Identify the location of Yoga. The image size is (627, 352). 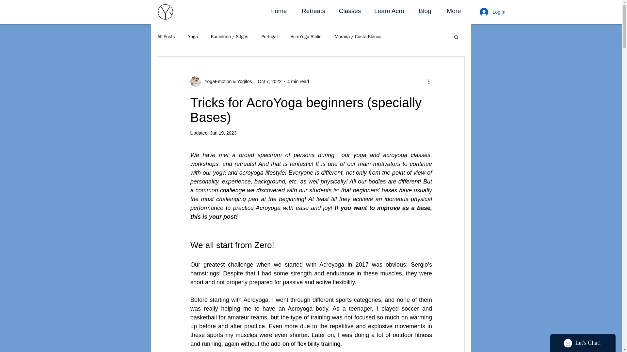
(193, 37).